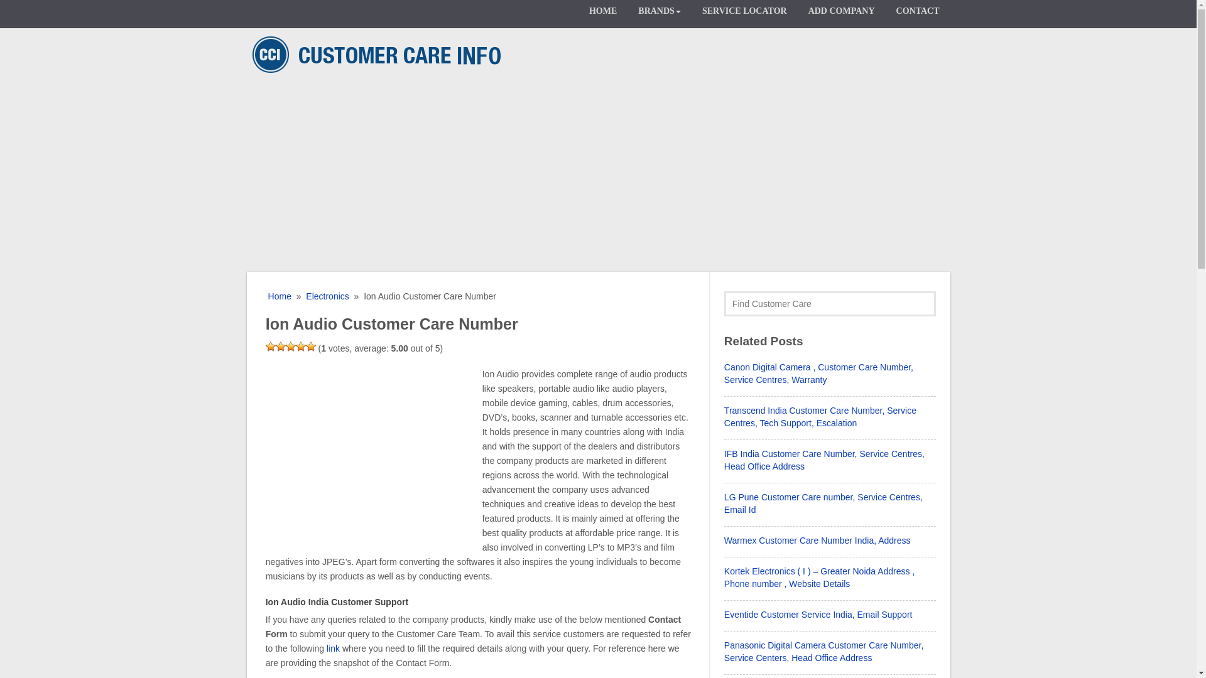  Describe the element at coordinates (603, 14) in the screenshot. I see `HOME` at that location.